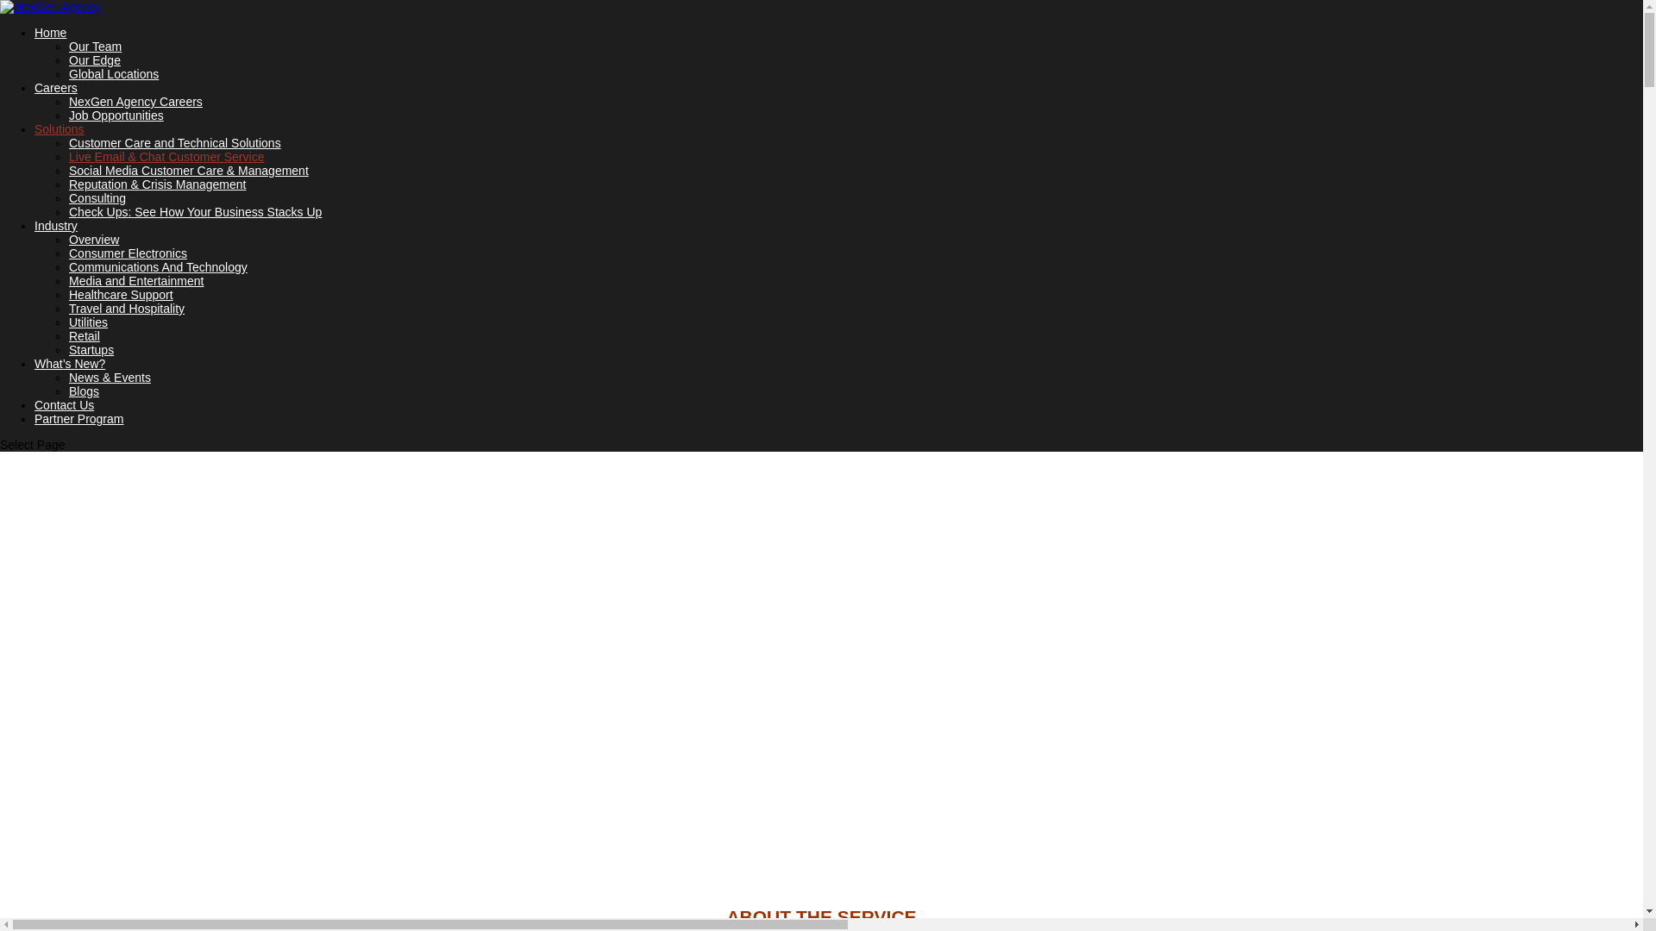  Describe the element at coordinates (94, 240) in the screenshot. I see `Overview` at that location.